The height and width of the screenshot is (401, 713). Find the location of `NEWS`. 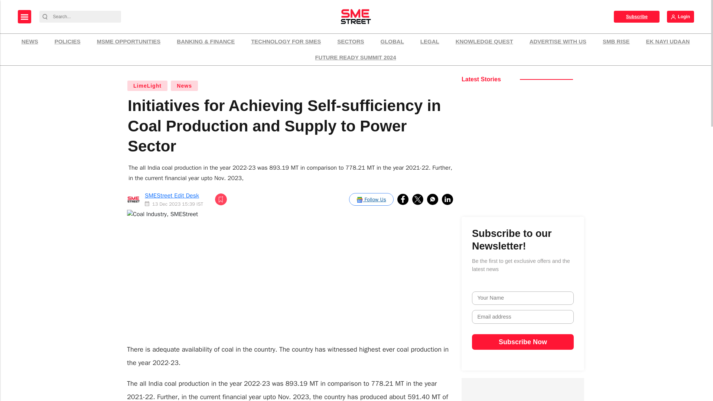

NEWS is located at coordinates (30, 42).